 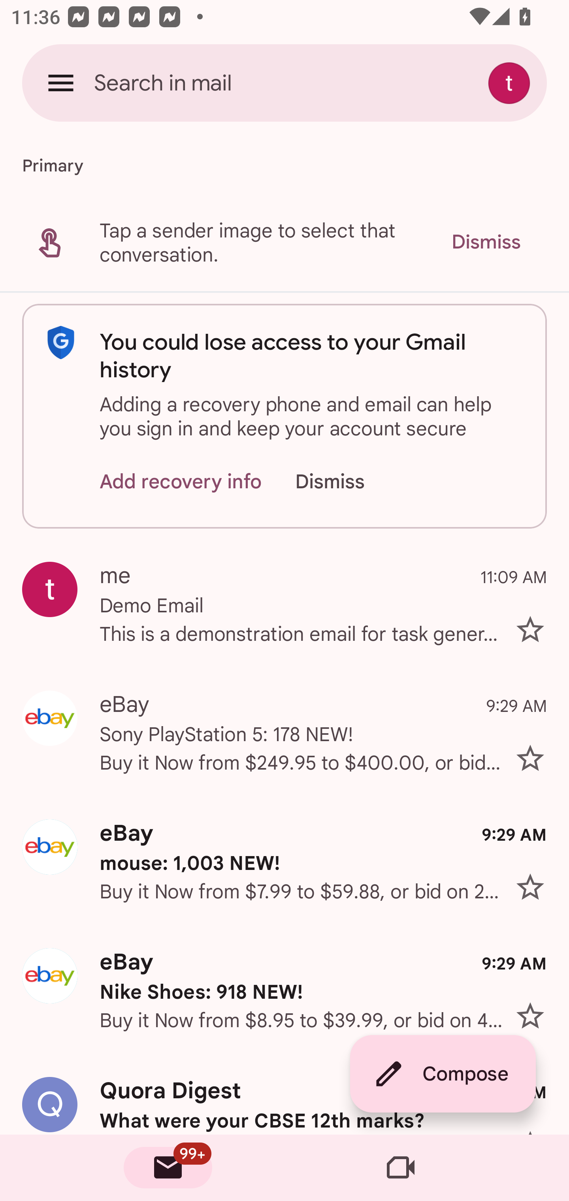 What do you see at coordinates (61, 83) in the screenshot?
I see `Open navigation drawer` at bounding box center [61, 83].